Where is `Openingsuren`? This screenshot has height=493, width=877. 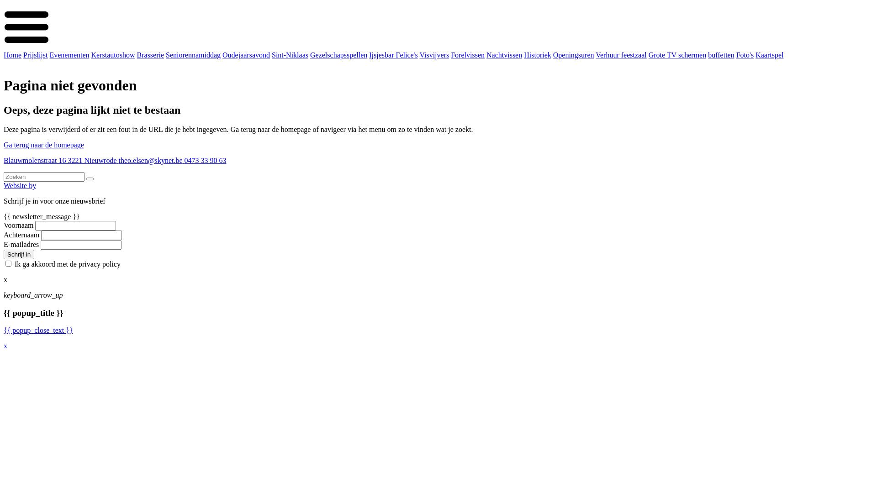
Openingsuren is located at coordinates (574, 55).